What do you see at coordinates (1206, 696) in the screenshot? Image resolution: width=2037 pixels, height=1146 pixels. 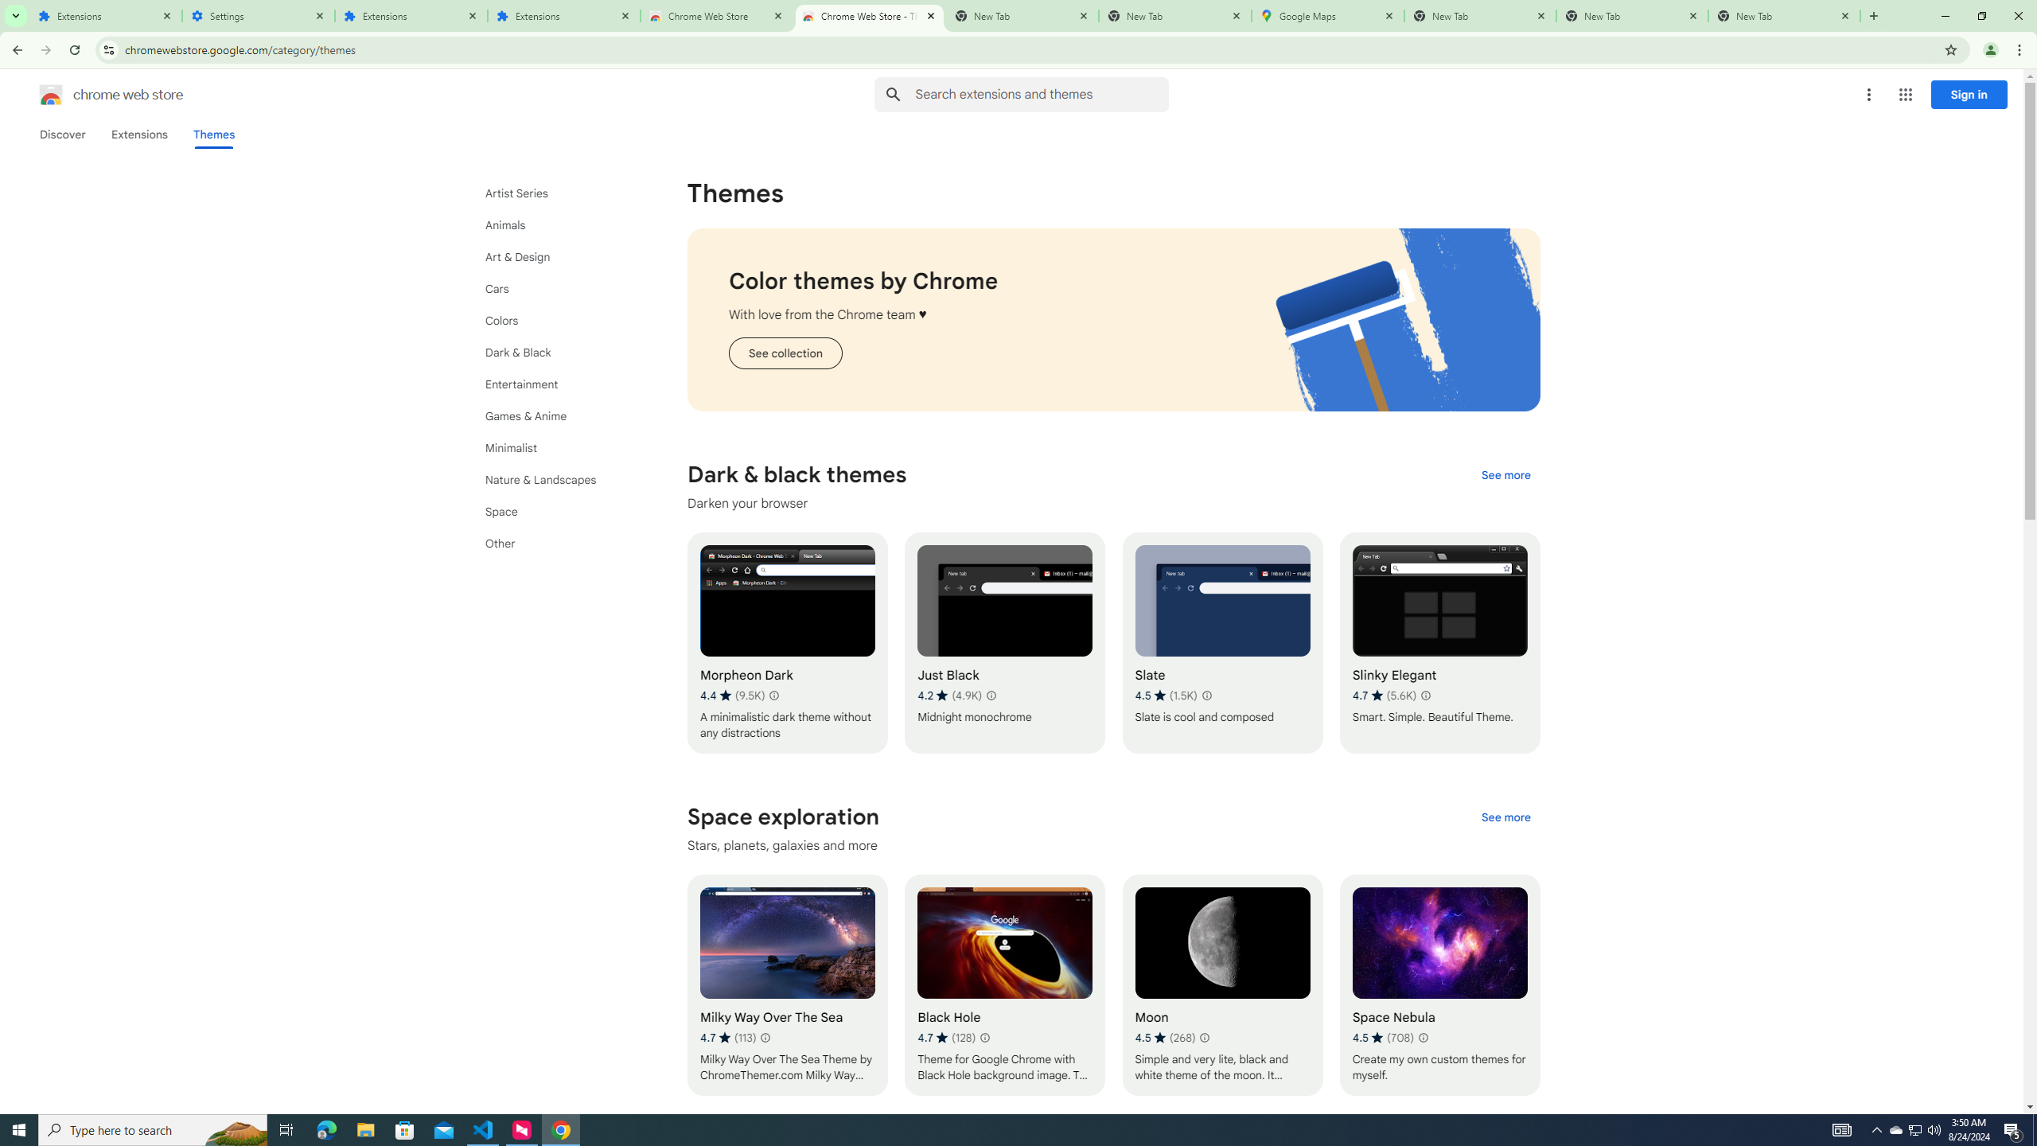 I see `Learn more about results and reviews "Slate"` at bounding box center [1206, 696].